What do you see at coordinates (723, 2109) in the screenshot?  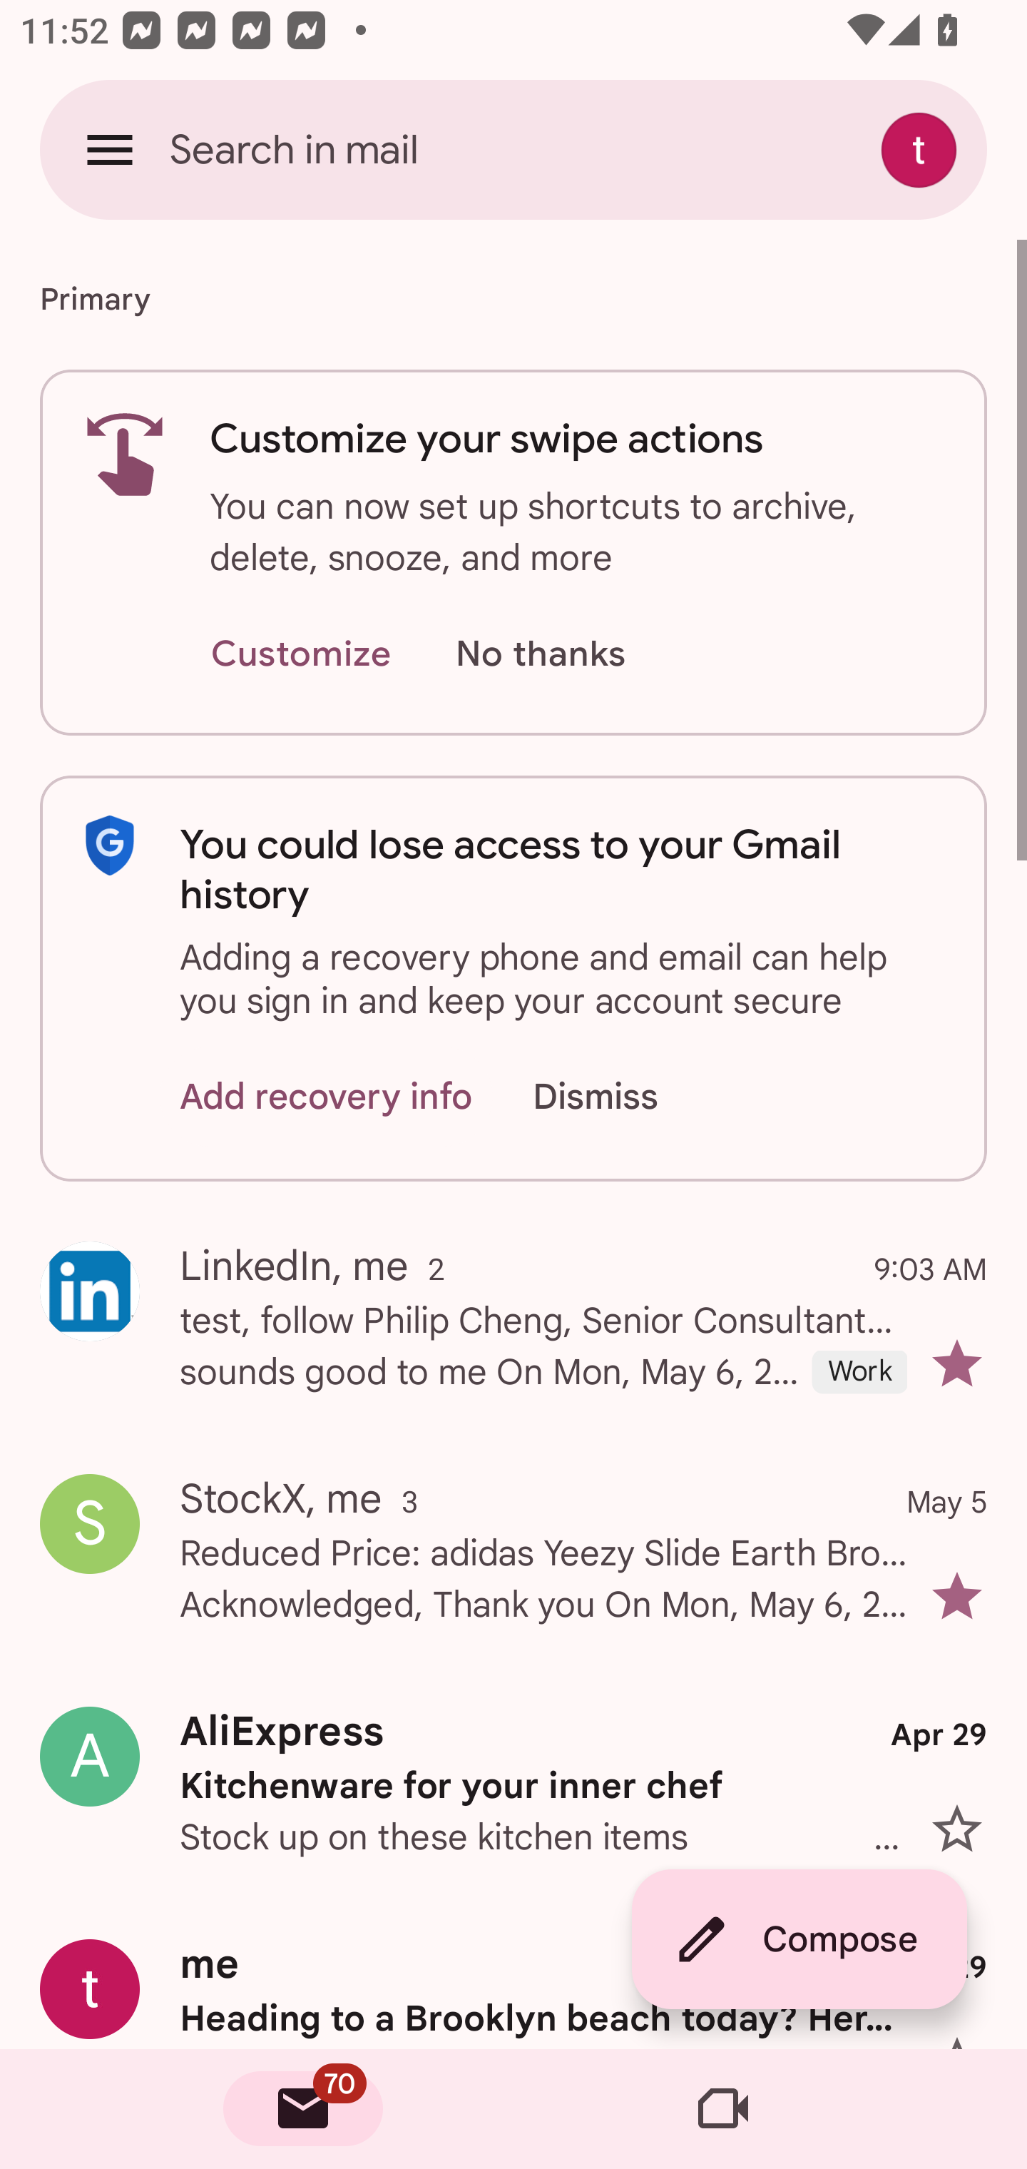 I see `Meet` at bounding box center [723, 2109].